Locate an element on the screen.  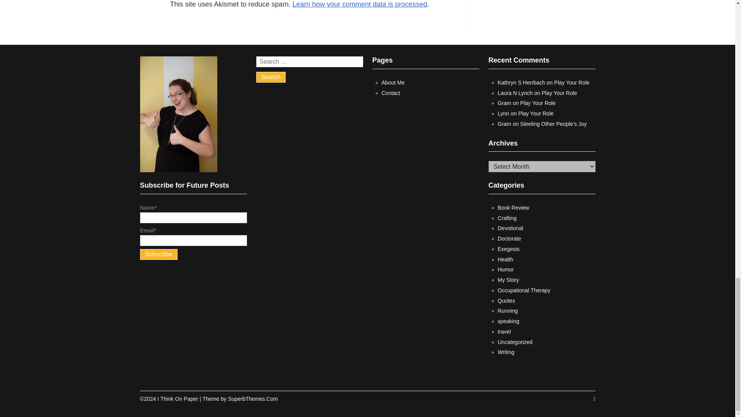
About Me is located at coordinates (393, 83).